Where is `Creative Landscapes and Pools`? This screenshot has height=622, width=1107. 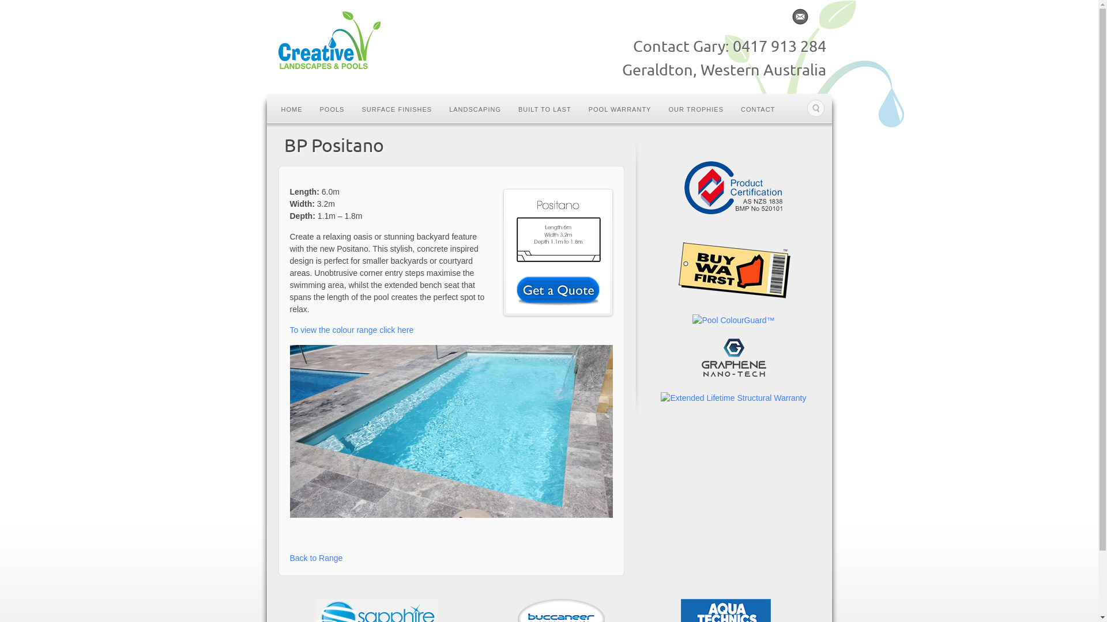 Creative Landscapes and Pools is located at coordinates (329, 42).